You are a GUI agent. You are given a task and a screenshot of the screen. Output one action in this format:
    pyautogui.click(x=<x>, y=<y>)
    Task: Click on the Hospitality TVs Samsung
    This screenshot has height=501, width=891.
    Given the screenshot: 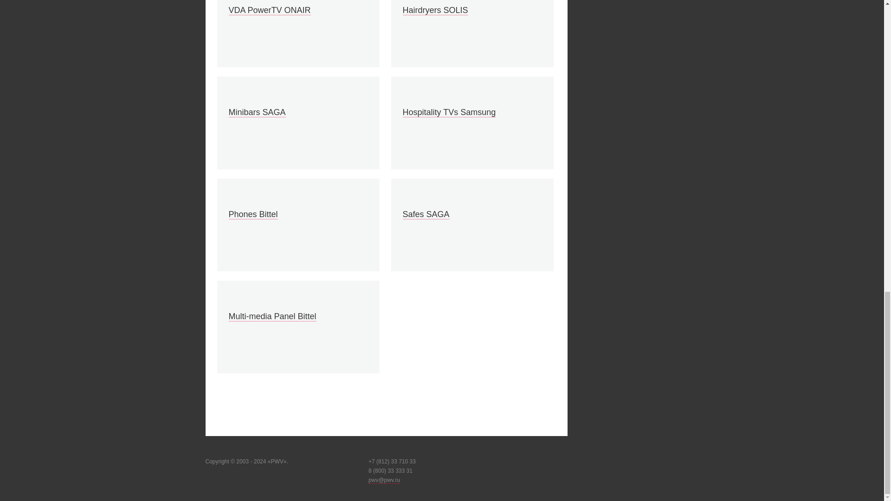 What is the action you would take?
    pyautogui.click(x=449, y=112)
    